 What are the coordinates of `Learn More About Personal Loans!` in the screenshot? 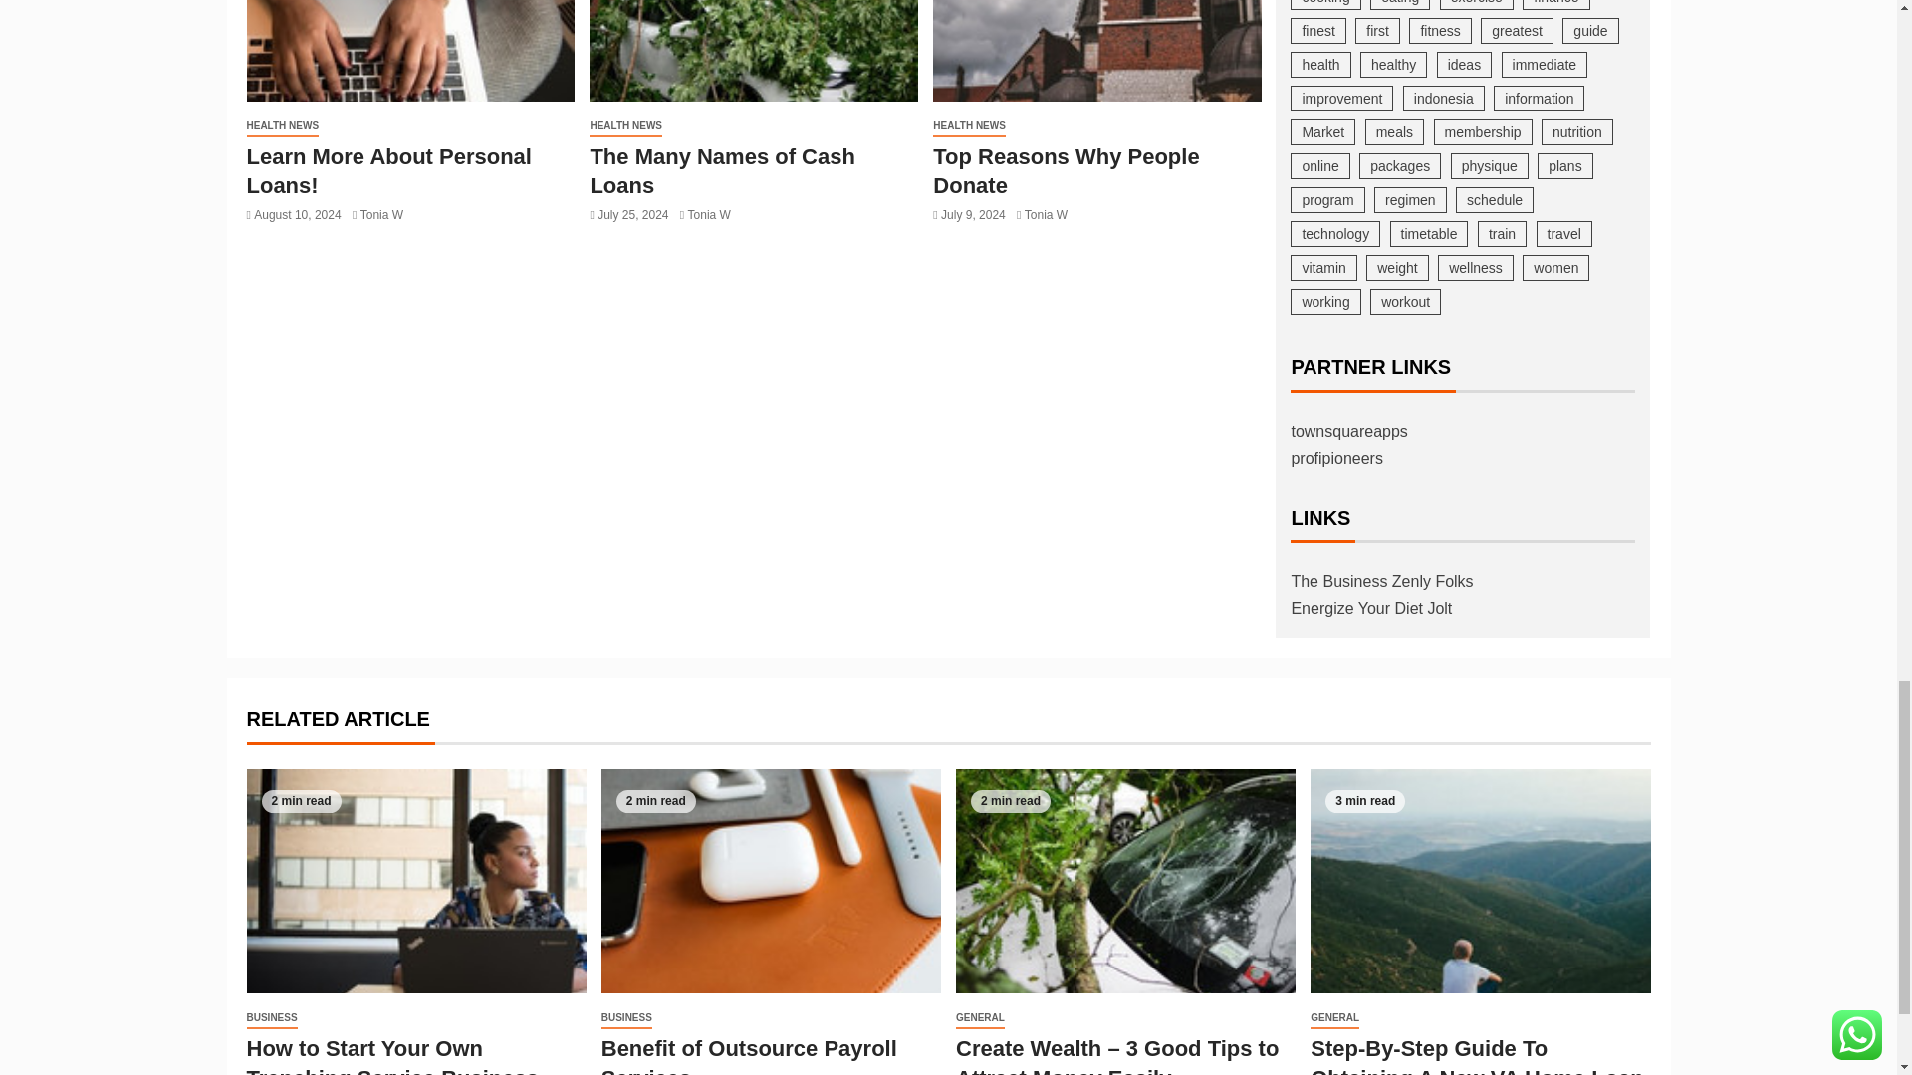 It's located at (410, 50).